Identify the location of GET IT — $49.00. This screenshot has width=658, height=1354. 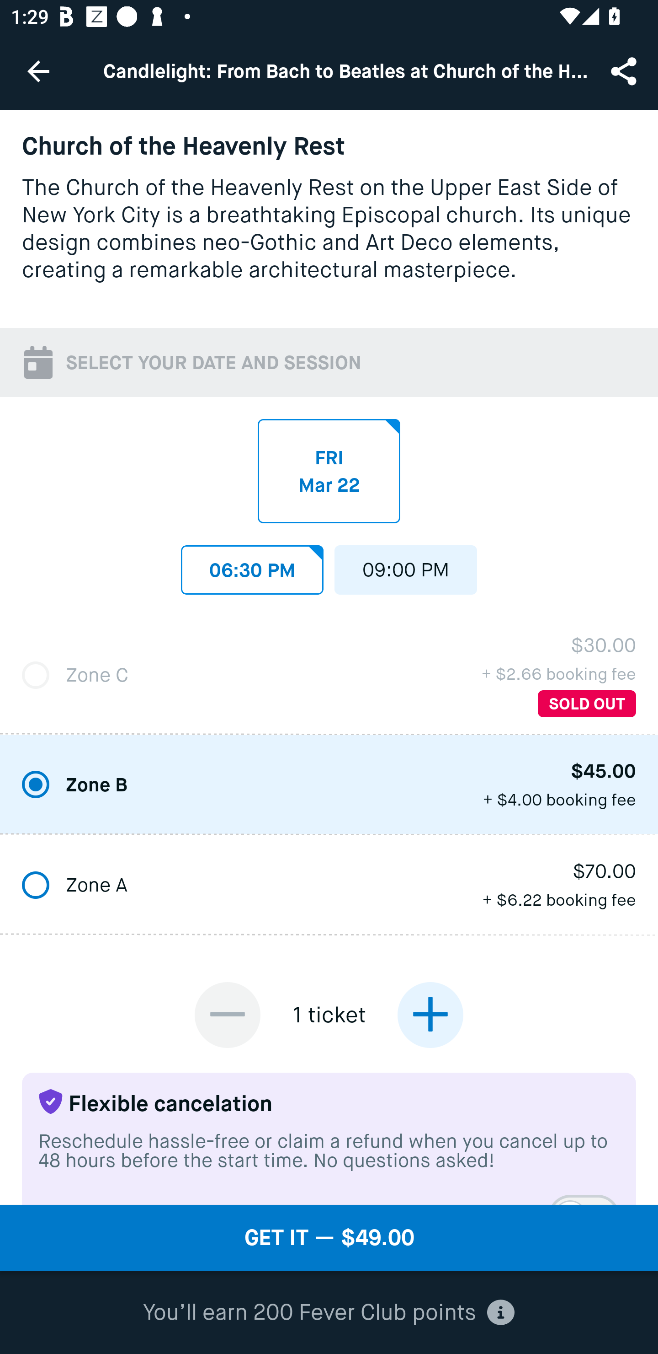
(329, 1238).